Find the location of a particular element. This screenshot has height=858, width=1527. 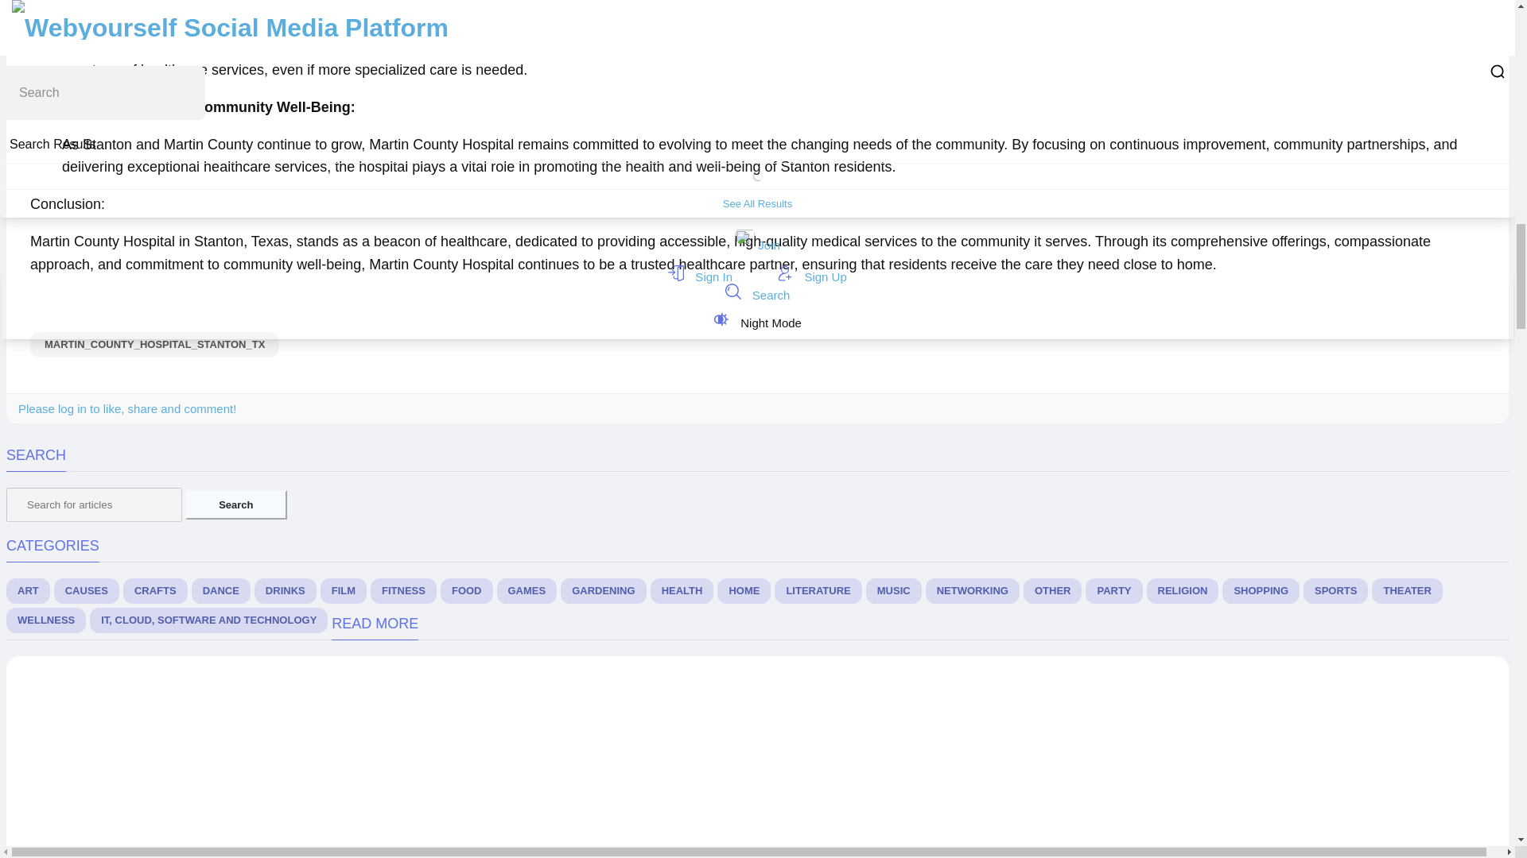

GAMES is located at coordinates (526, 591).